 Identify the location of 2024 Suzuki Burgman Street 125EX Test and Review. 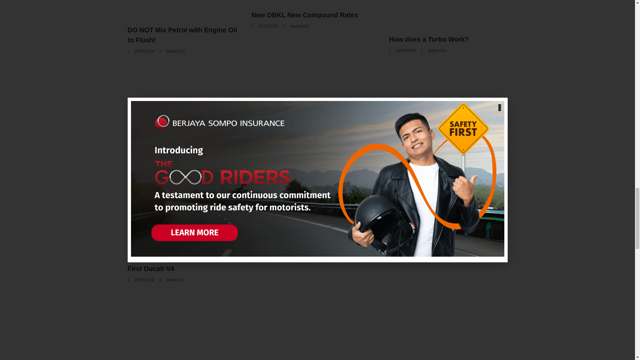
(183, 149).